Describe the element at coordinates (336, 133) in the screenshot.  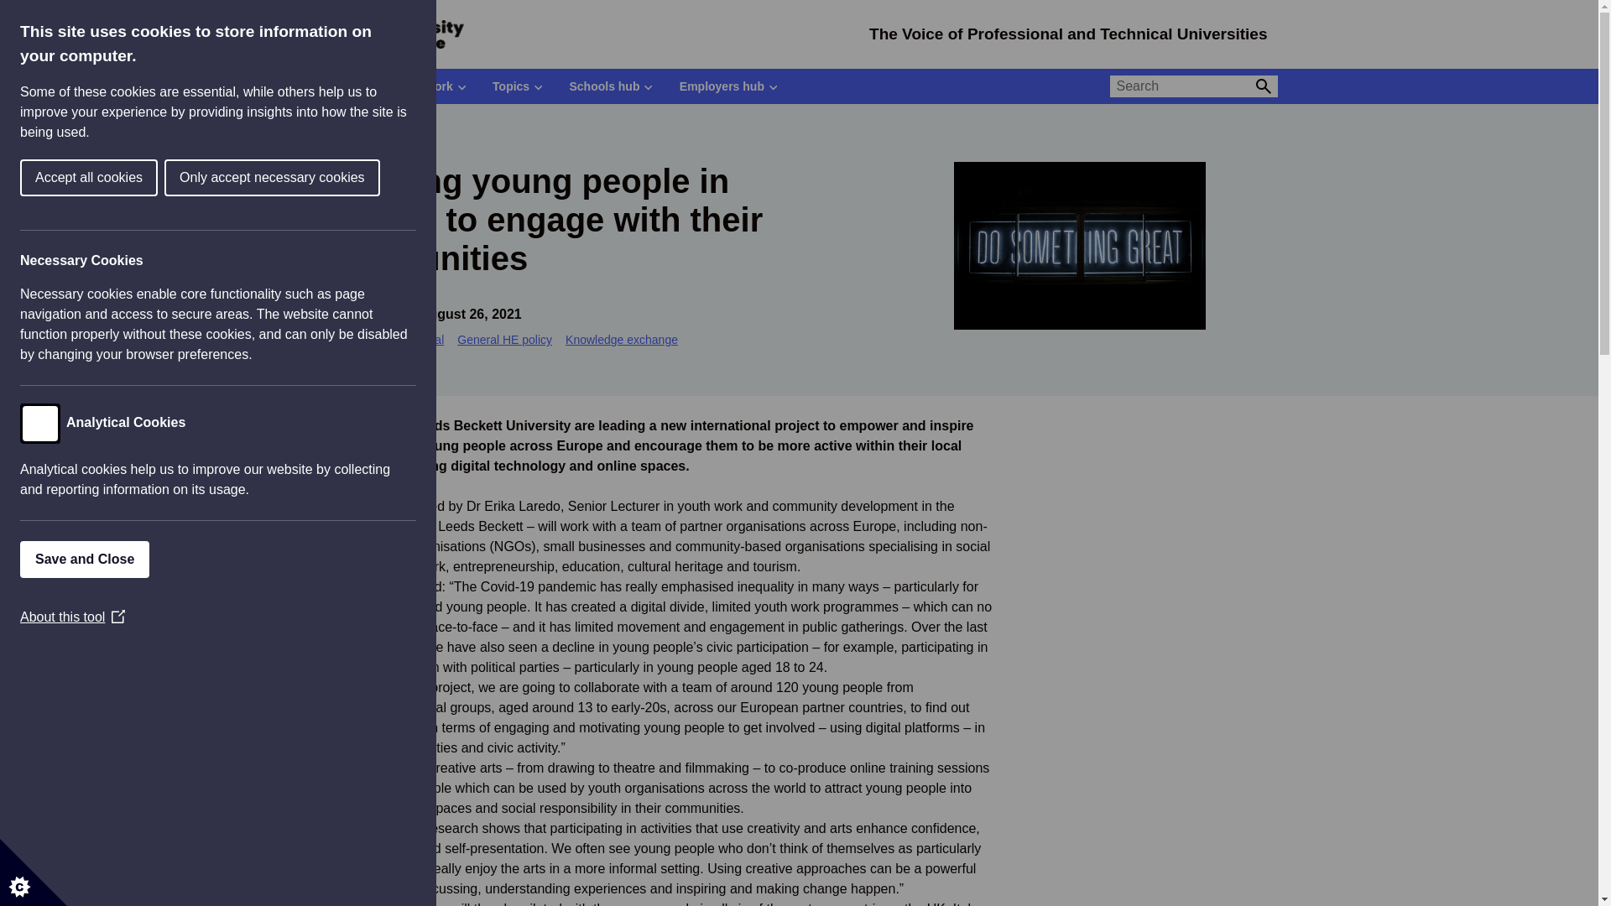
I see `Go to University Alliance.` at that location.